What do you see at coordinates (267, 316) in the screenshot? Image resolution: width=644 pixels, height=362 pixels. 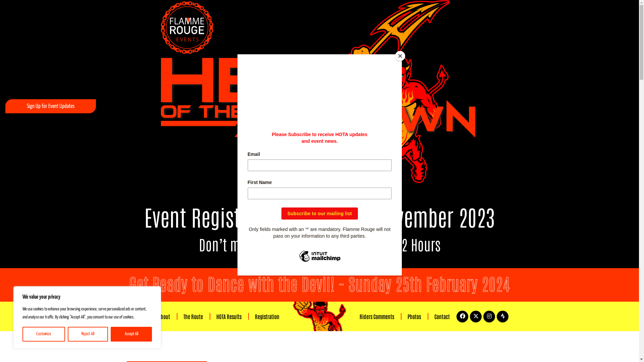 I see `Registration` at bounding box center [267, 316].